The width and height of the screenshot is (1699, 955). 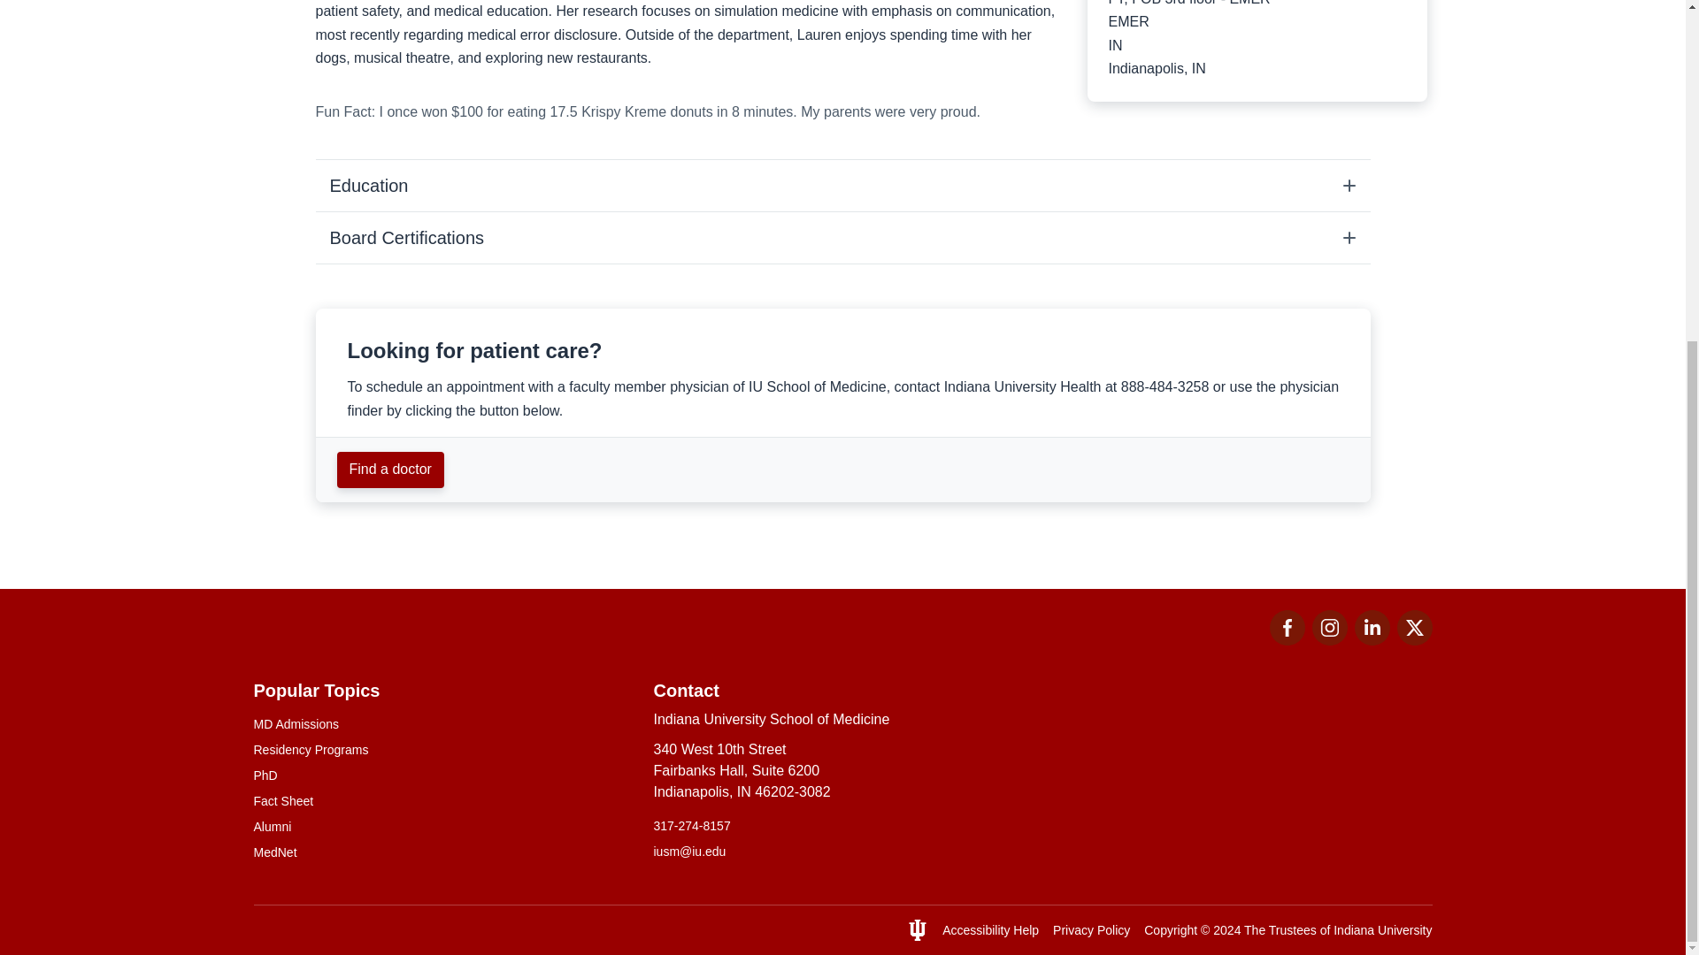 I want to click on Accessibility Help, so click(x=990, y=930).